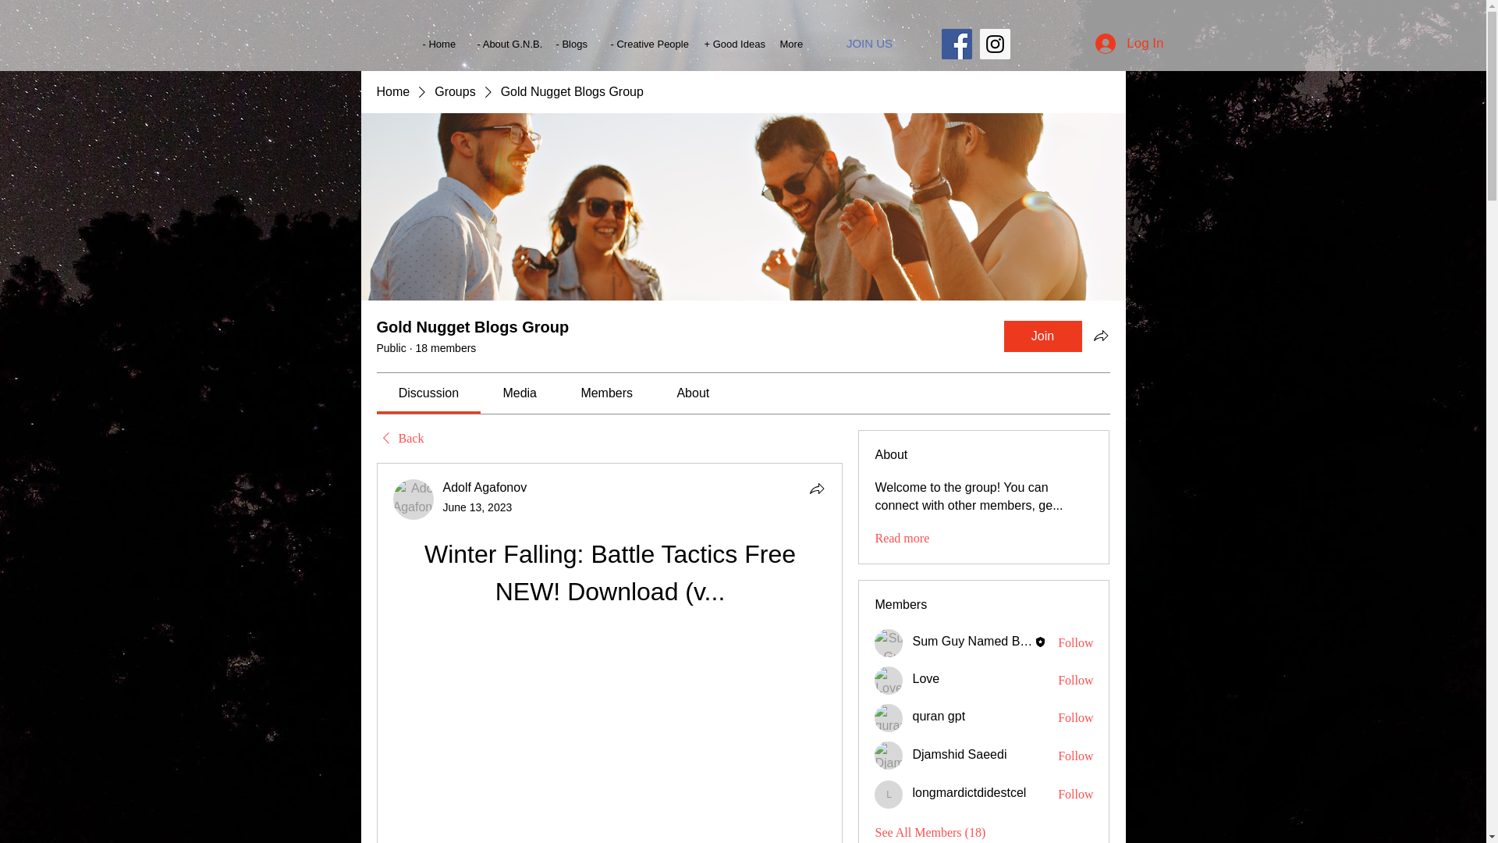  Describe the element at coordinates (504, 44) in the screenshot. I see `- About G.N.B.` at that location.